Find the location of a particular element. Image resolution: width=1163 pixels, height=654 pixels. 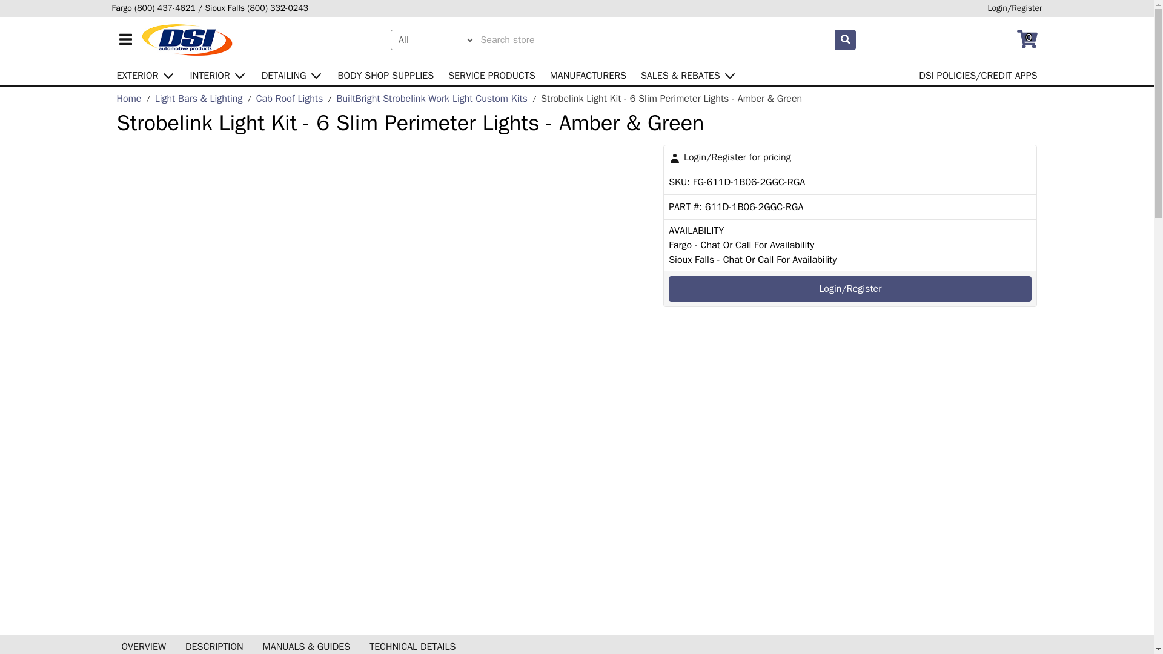

MANUFACTURERS is located at coordinates (588, 74).